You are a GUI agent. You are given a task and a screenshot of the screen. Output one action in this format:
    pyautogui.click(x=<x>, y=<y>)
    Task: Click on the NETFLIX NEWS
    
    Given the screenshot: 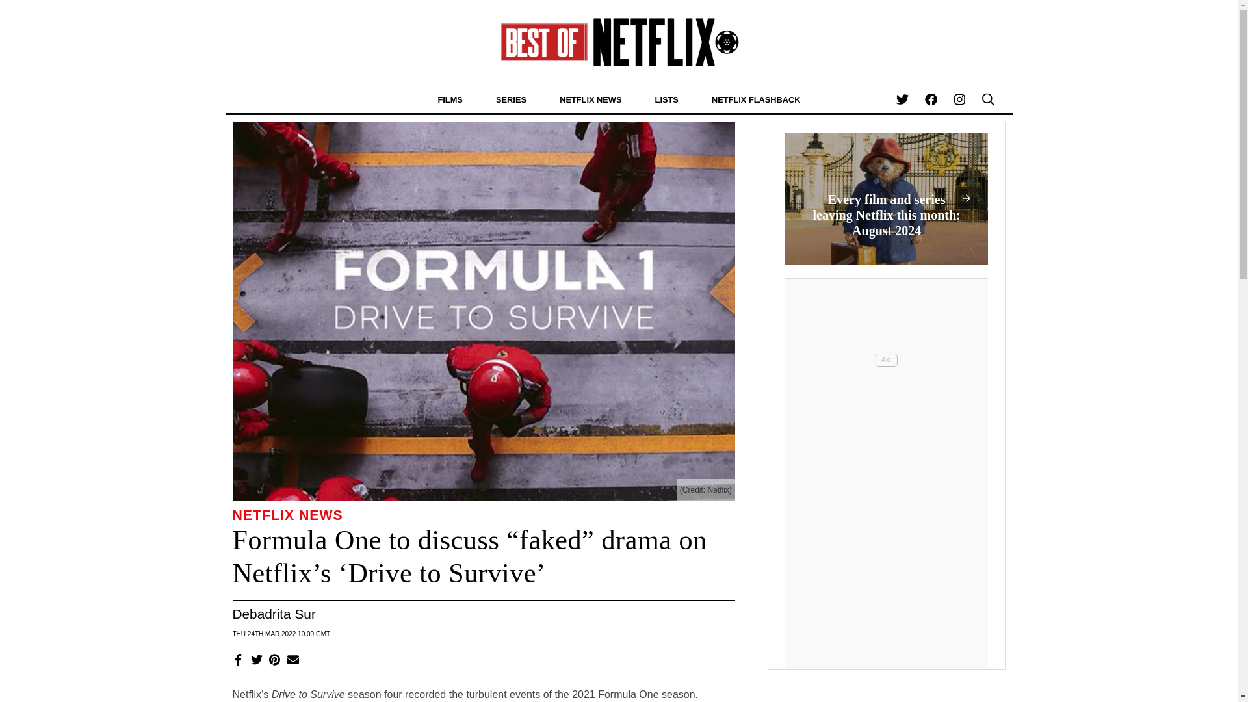 What is the action you would take?
    pyautogui.click(x=287, y=515)
    